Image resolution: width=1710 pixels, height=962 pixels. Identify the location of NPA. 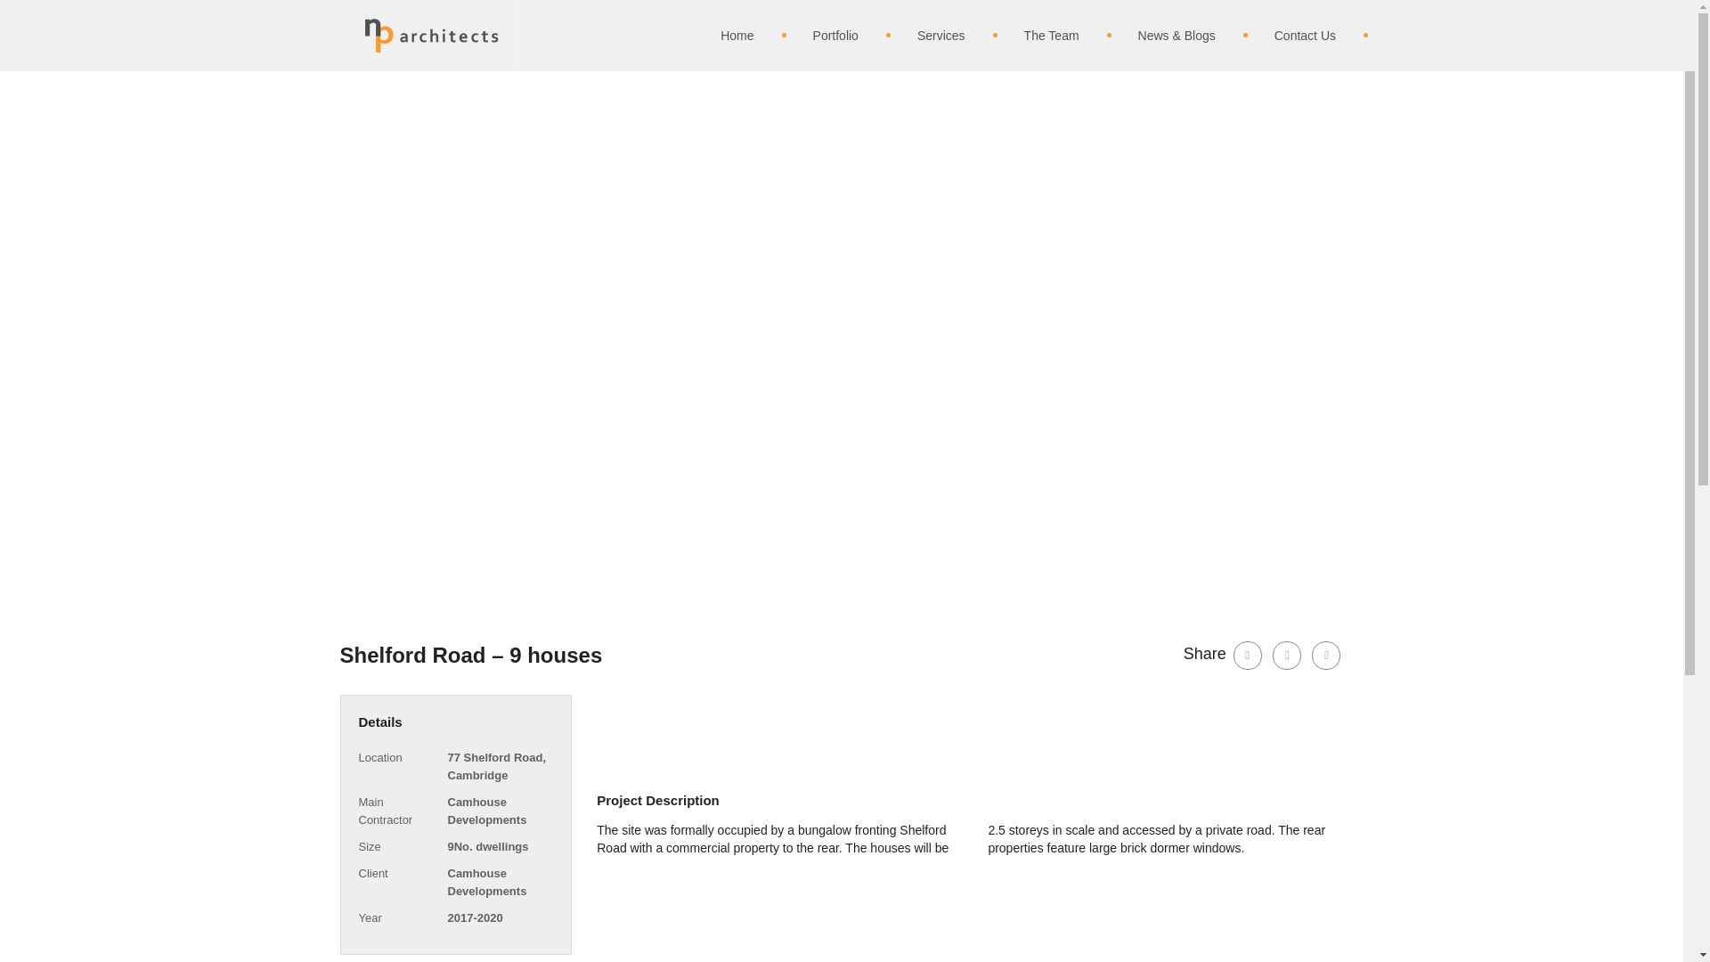
(432, 36).